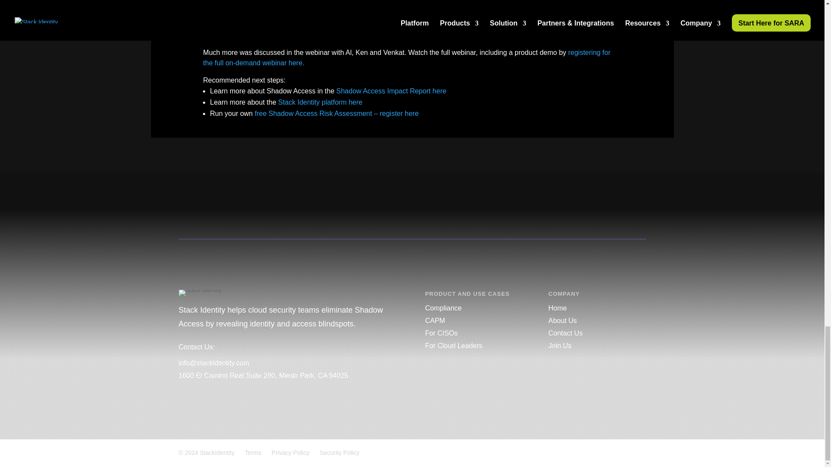 The height and width of the screenshot is (467, 831). What do you see at coordinates (563, 320) in the screenshot?
I see `About Us` at bounding box center [563, 320].